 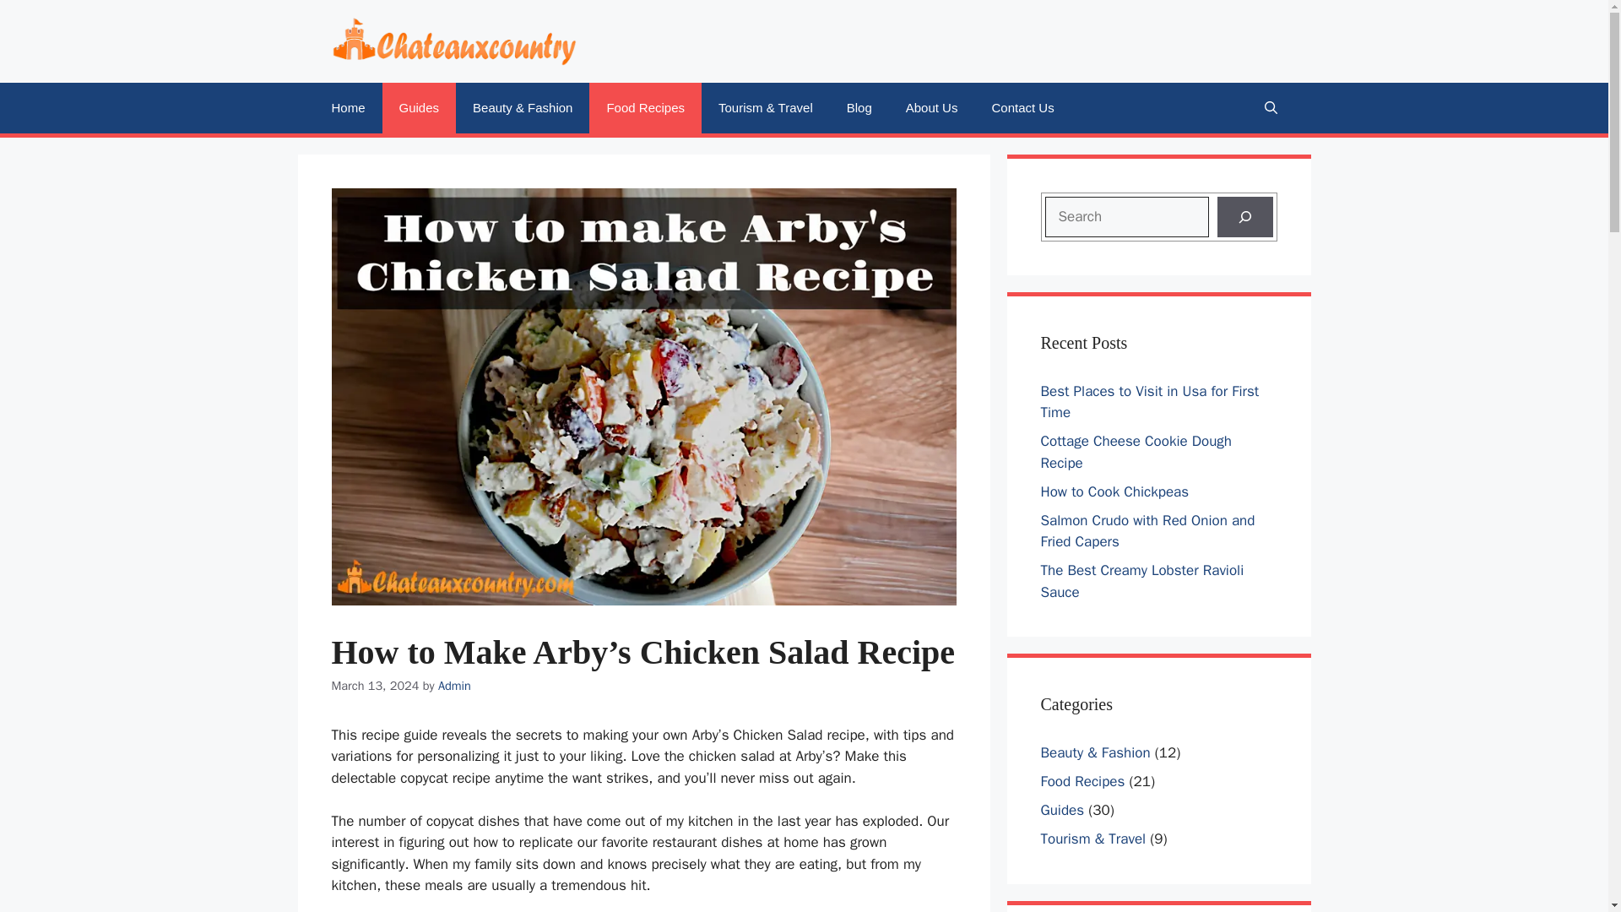 I want to click on Home, so click(x=348, y=108).